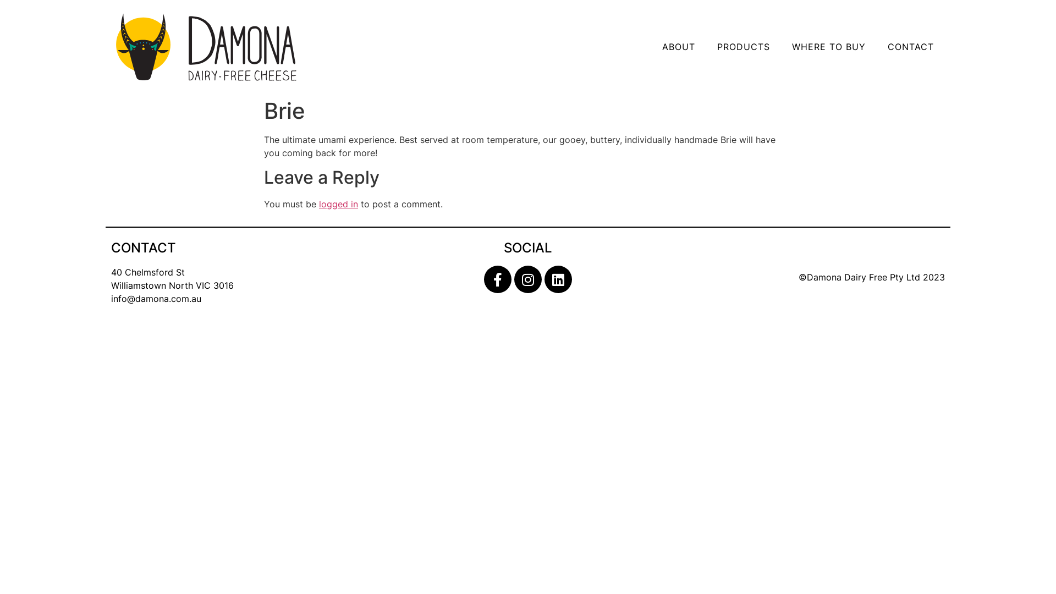 The image size is (1056, 594). What do you see at coordinates (911, 47) in the screenshot?
I see `CONTACT` at bounding box center [911, 47].